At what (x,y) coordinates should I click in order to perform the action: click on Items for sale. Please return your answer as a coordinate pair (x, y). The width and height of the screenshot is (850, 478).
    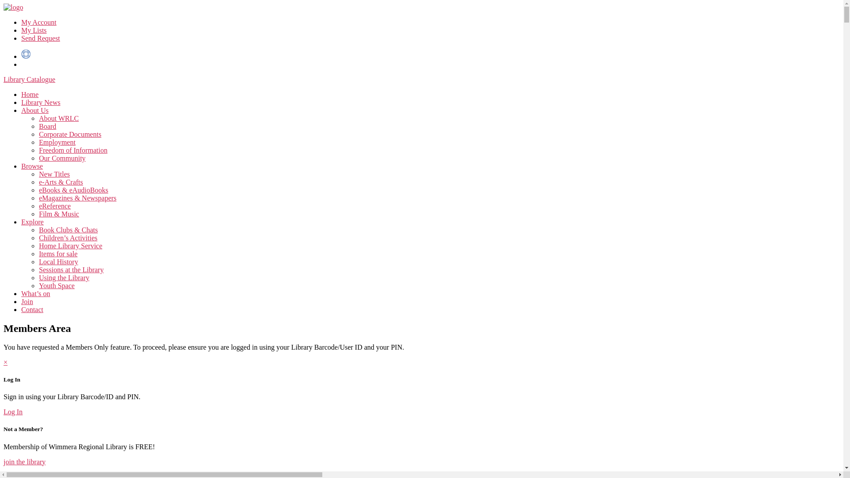
    Looking at the image, I should click on (58, 254).